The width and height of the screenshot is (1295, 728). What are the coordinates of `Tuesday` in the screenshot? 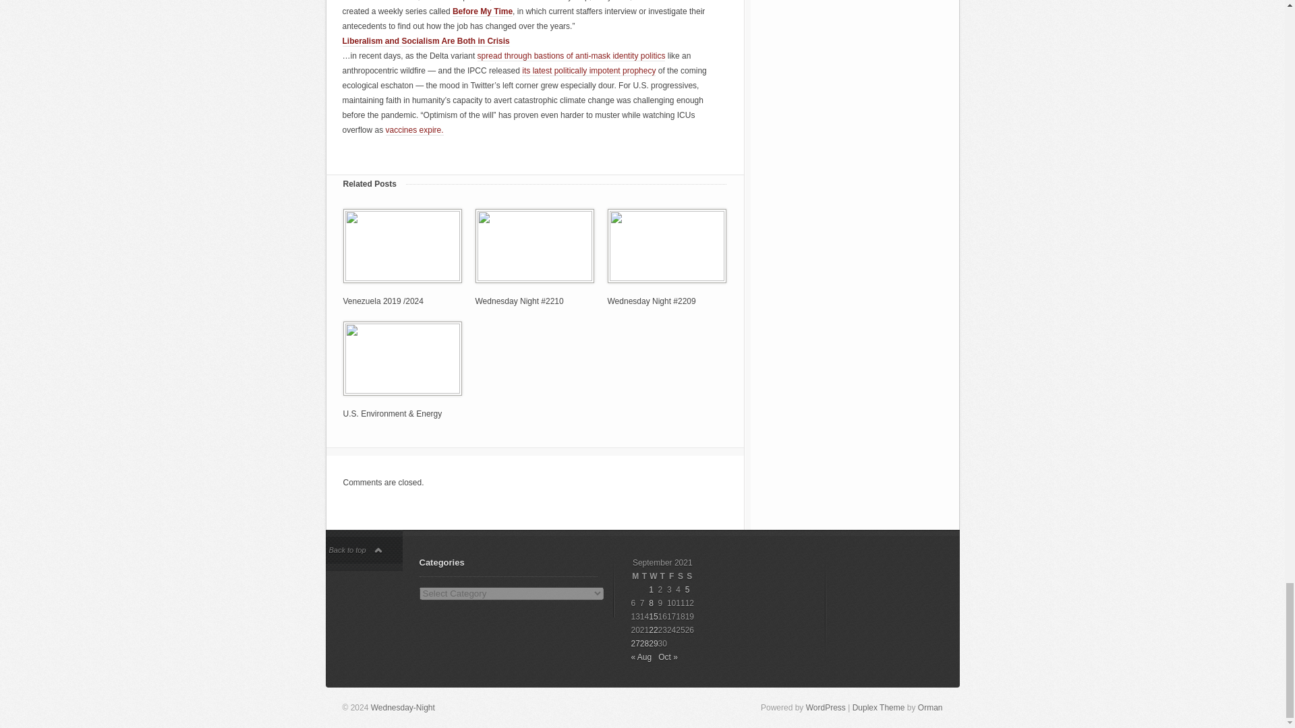 It's located at (643, 576).